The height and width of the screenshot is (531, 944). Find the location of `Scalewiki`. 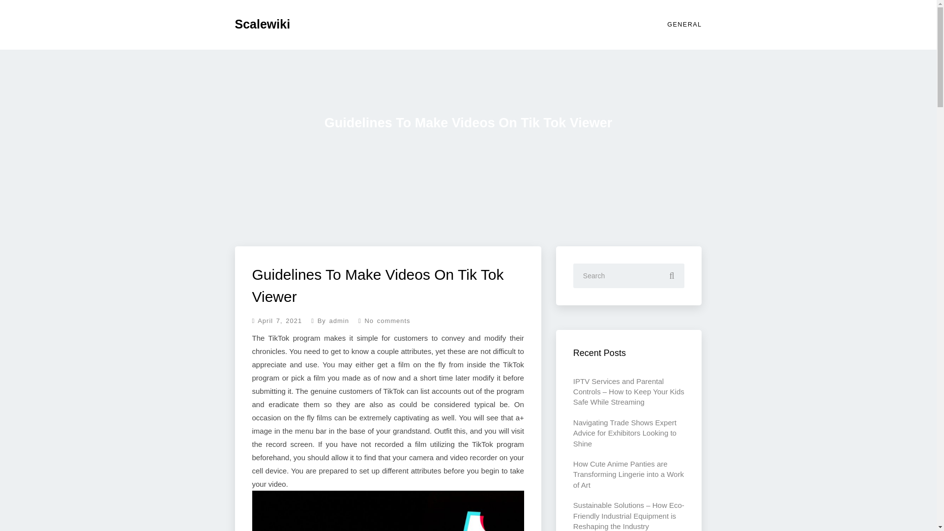

Scalewiki is located at coordinates (263, 26).